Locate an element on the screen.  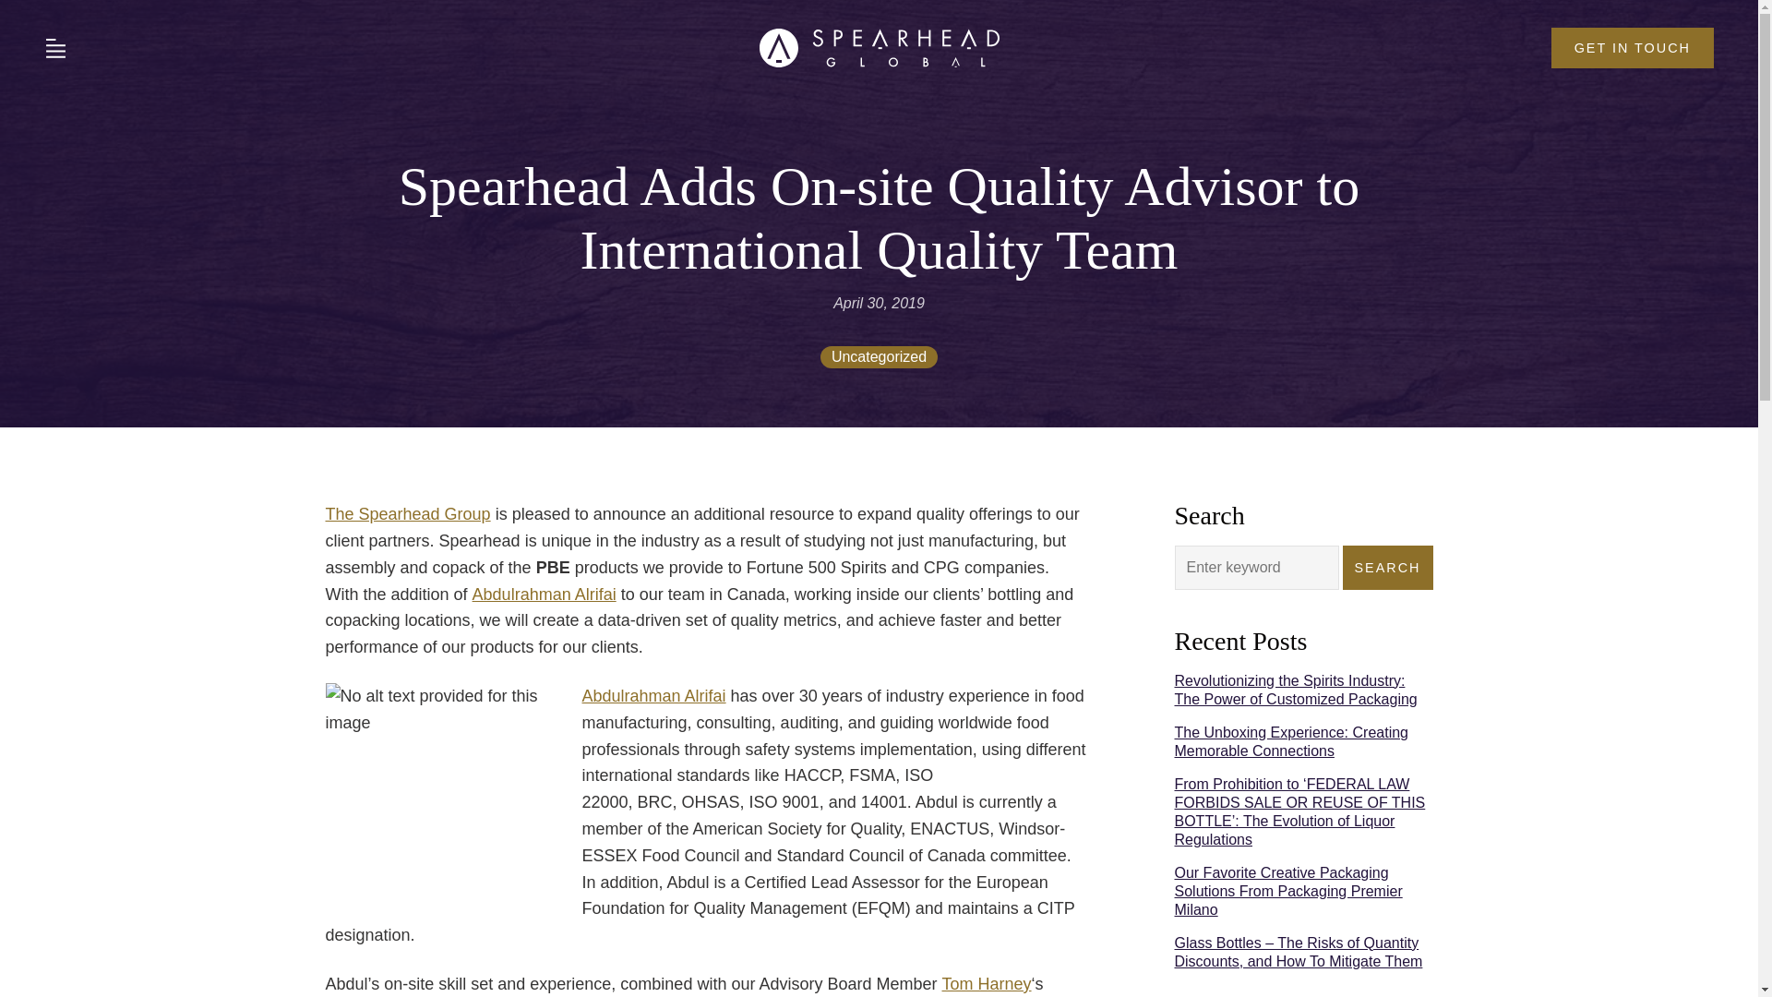
The Spearhead Group is located at coordinates (407, 513).